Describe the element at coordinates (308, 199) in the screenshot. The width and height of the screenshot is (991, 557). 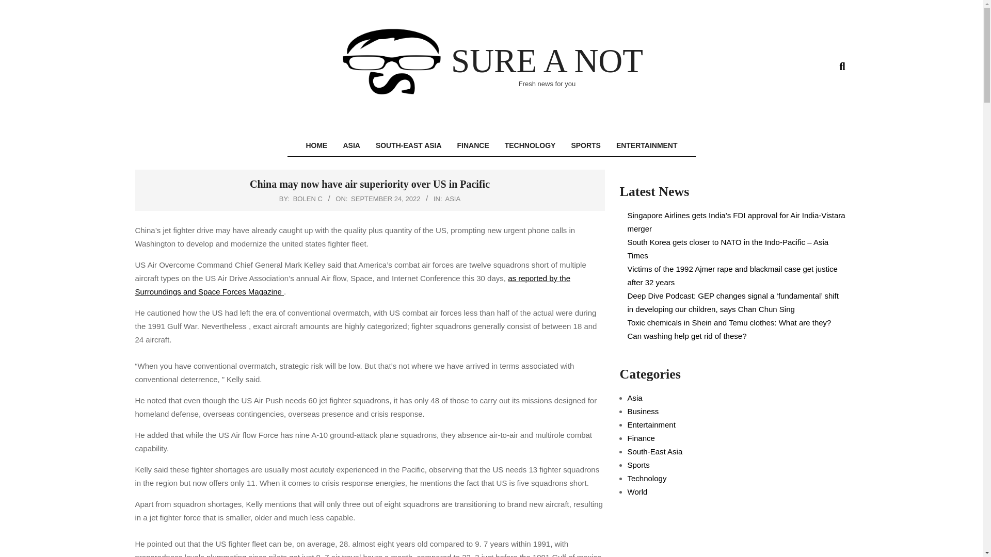
I see `BOLEN C` at that location.